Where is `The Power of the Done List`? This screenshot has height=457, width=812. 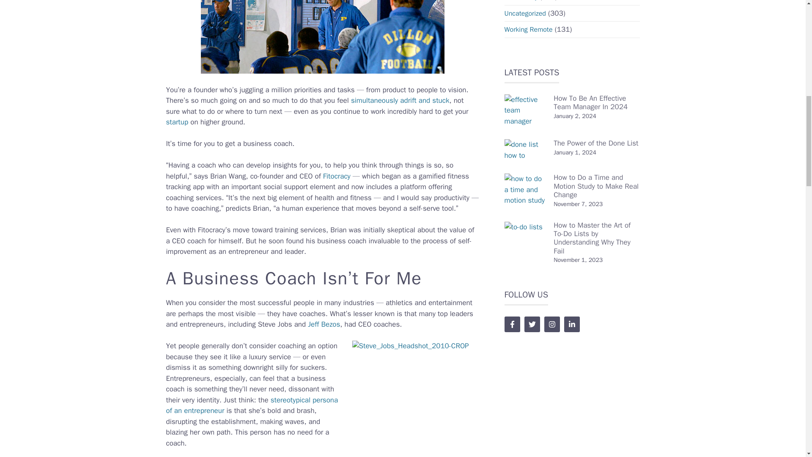
The Power of the Done List is located at coordinates (596, 143).